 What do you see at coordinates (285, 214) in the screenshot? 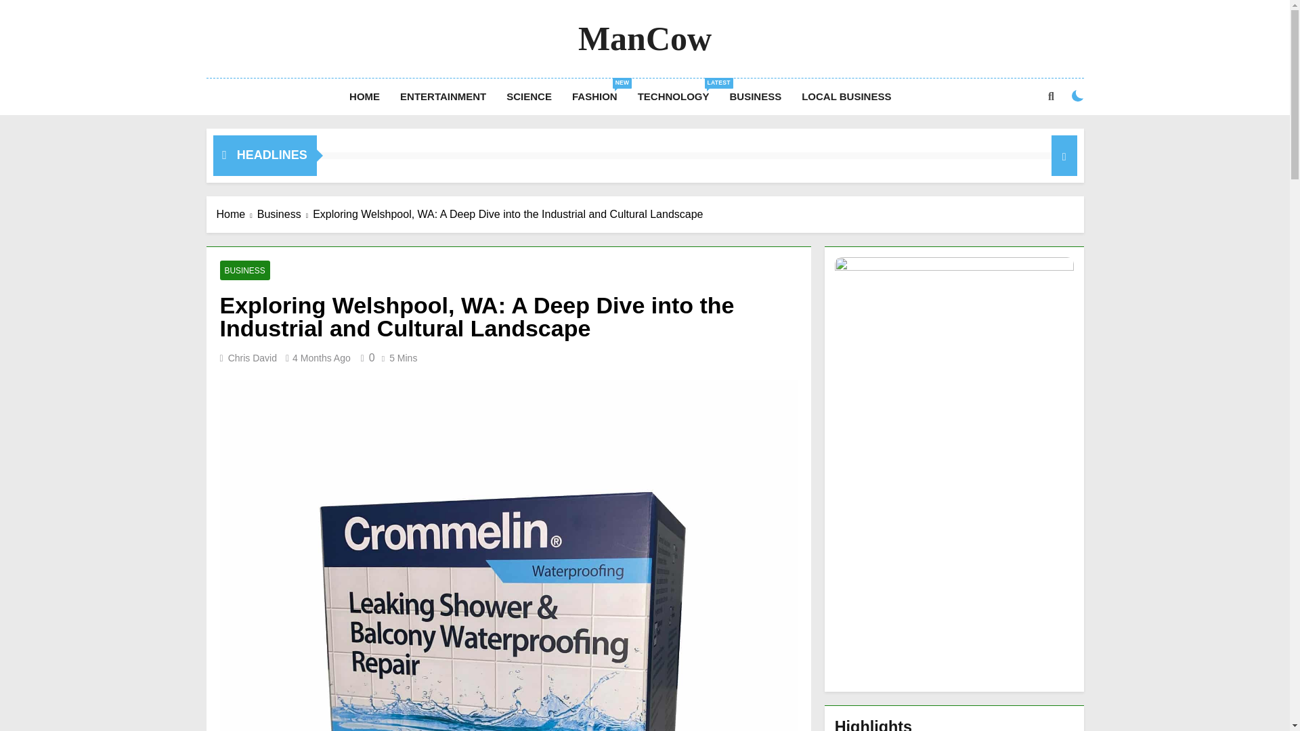
I see `ManCow` at bounding box center [285, 214].